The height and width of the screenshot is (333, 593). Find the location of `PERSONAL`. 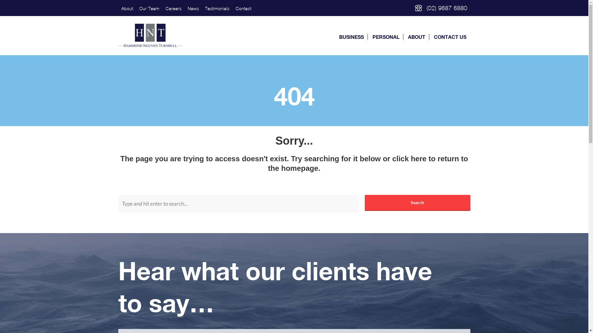

PERSONAL is located at coordinates (386, 37).